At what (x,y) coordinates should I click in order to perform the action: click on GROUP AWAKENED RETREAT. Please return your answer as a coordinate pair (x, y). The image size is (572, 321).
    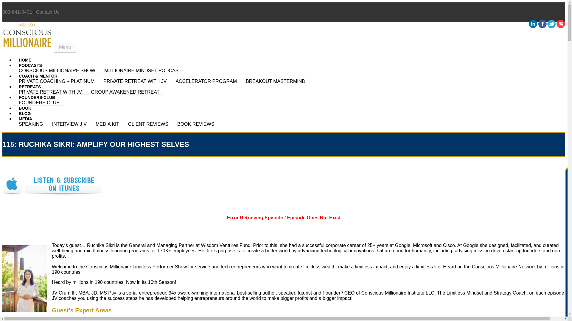
    Looking at the image, I should click on (125, 92).